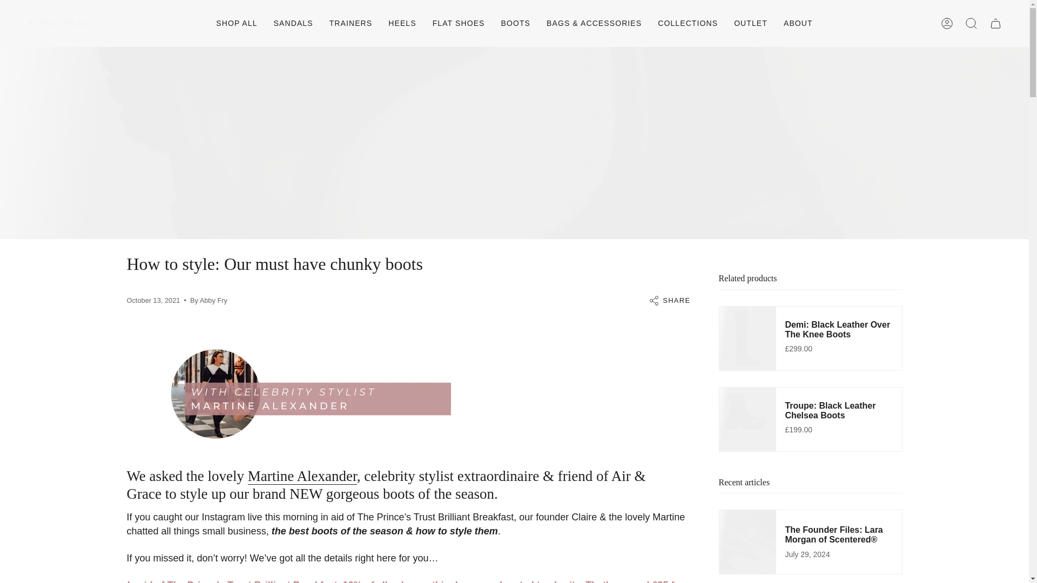 The width and height of the screenshot is (1037, 583). Describe the element at coordinates (293, 23) in the screenshot. I see `SANDALS` at that location.